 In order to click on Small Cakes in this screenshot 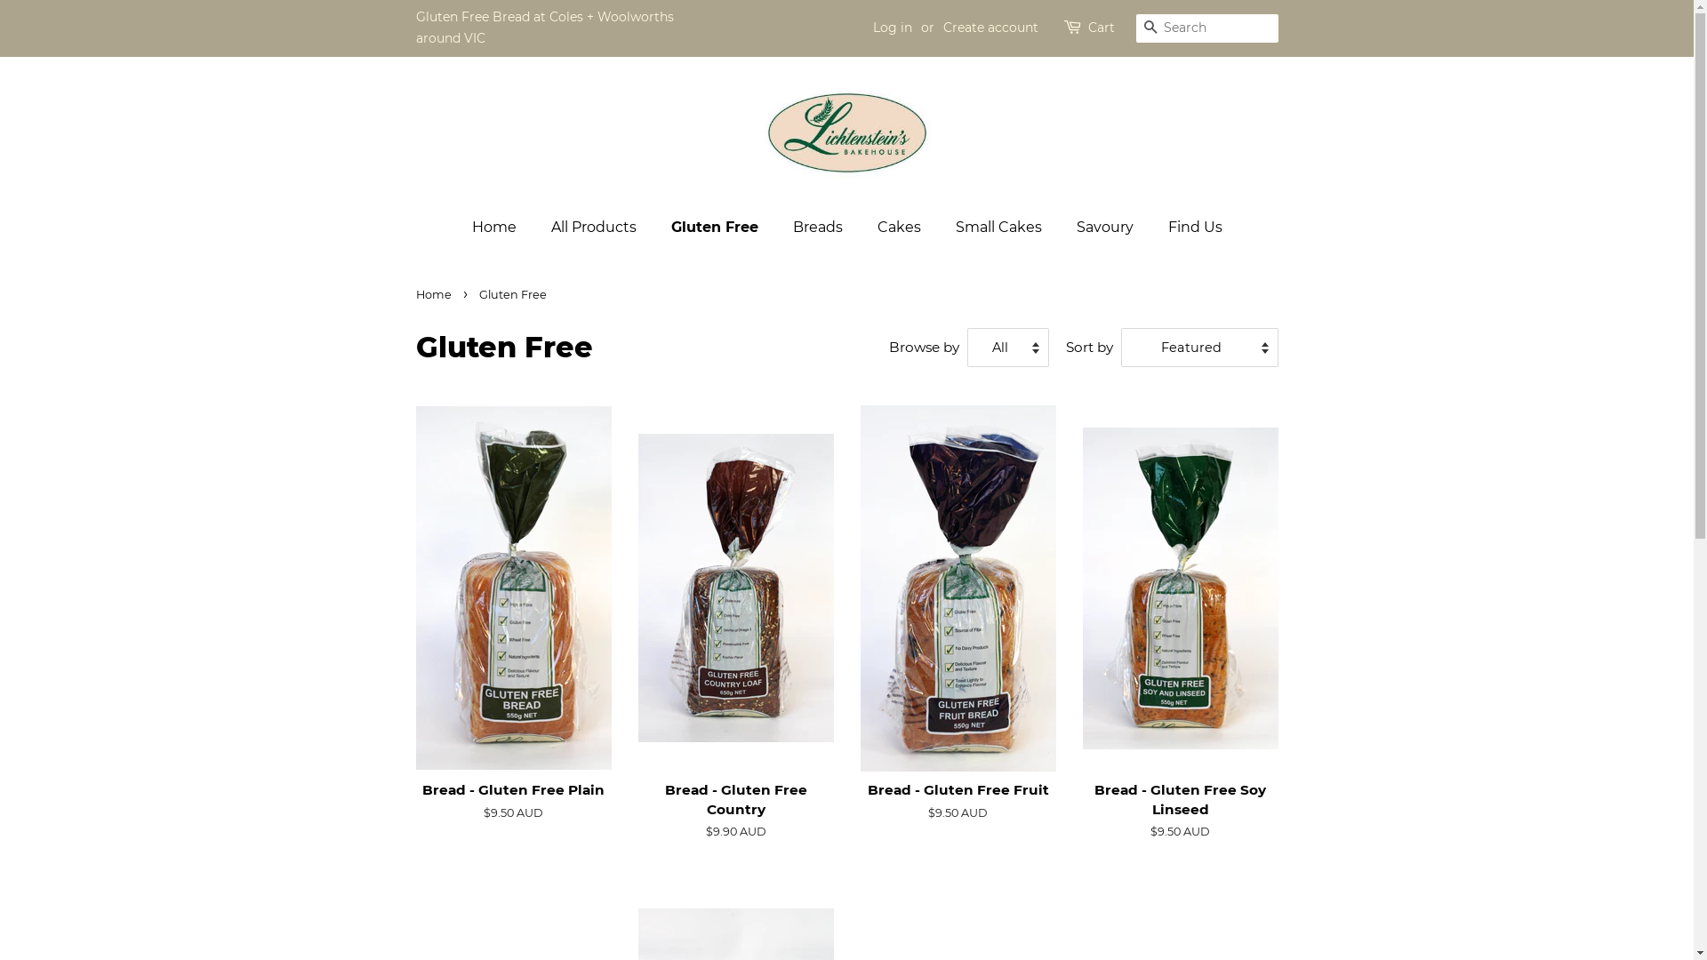, I will do `click(1001, 228)`.